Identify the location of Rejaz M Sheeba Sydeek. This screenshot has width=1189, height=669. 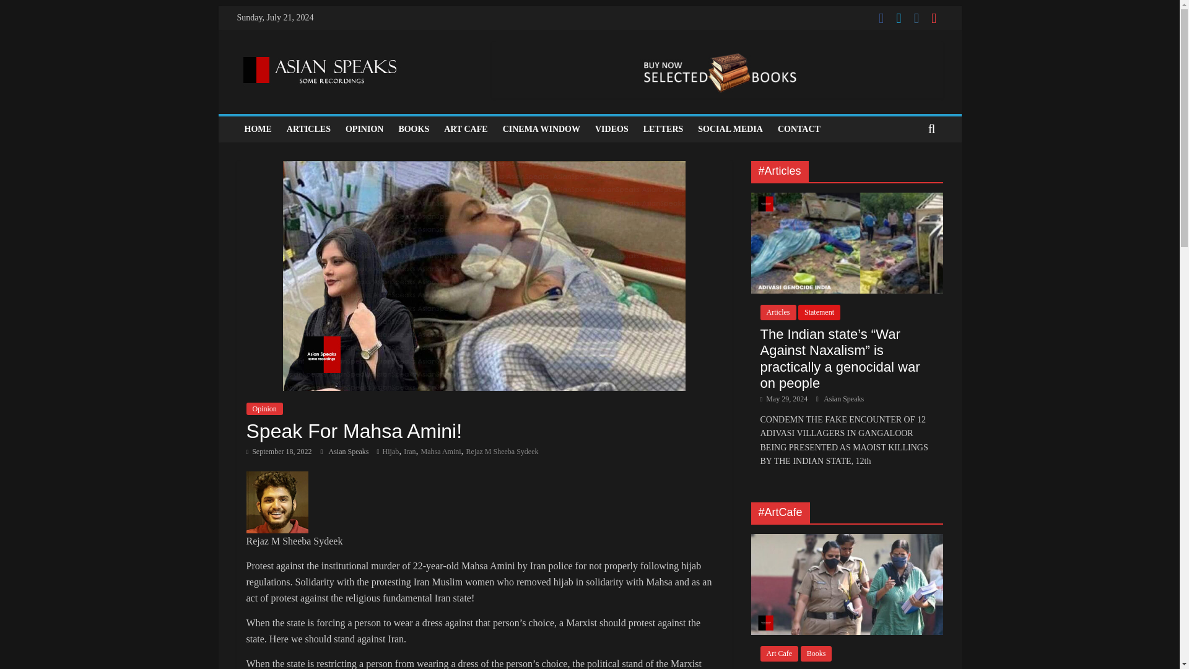
(502, 451).